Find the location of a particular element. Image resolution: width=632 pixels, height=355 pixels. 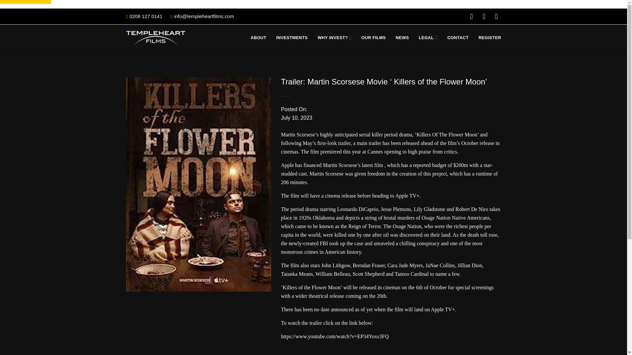

REGISTER NOW is located at coordinates (26, 2).